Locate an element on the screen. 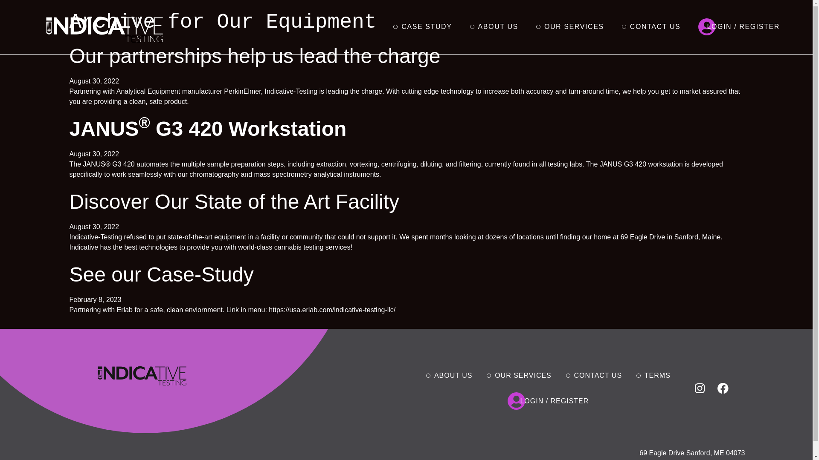 The width and height of the screenshot is (819, 460). 69 Eagle Drive Sanford, ME 04073 is located at coordinates (692, 453).